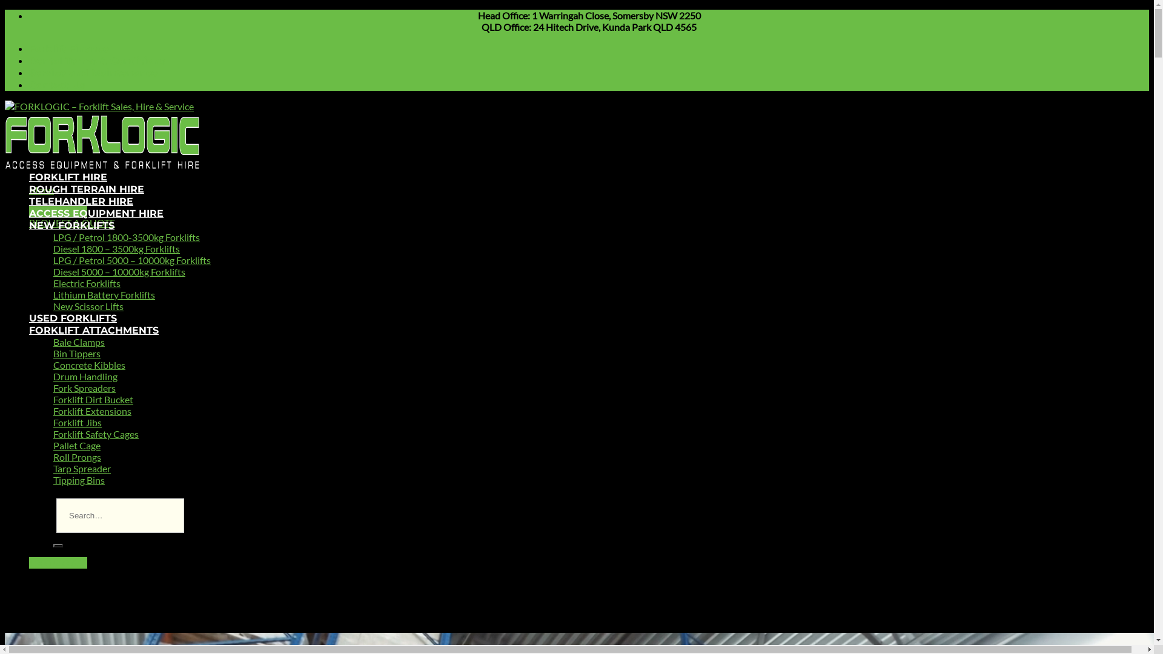 This screenshot has height=654, width=1163. What do you see at coordinates (71, 225) in the screenshot?
I see `NEW FORKLIFTS` at bounding box center [71, 225].